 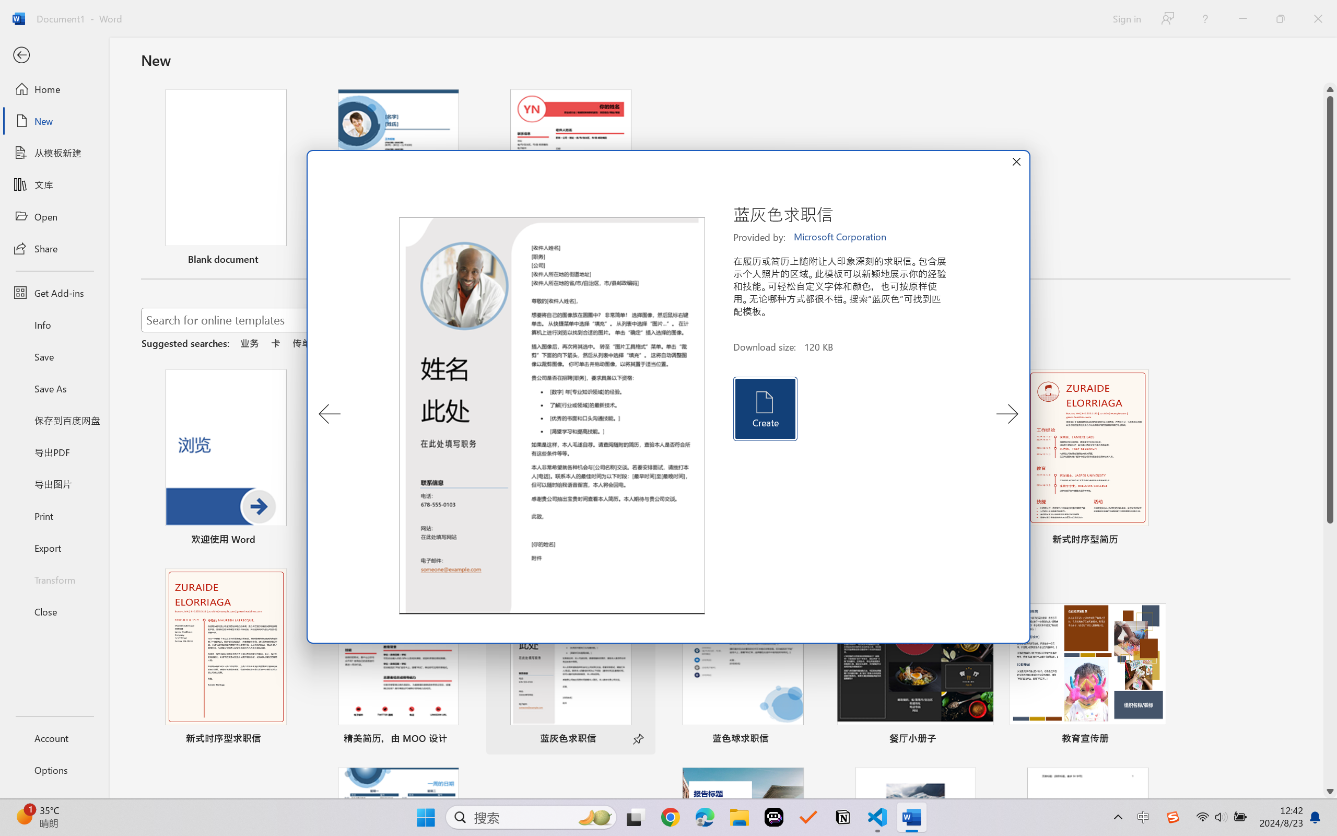 What do you see at coordinates (505, 381) in the screenshot?
I see `Content rating` at bounding box center [505, 381].